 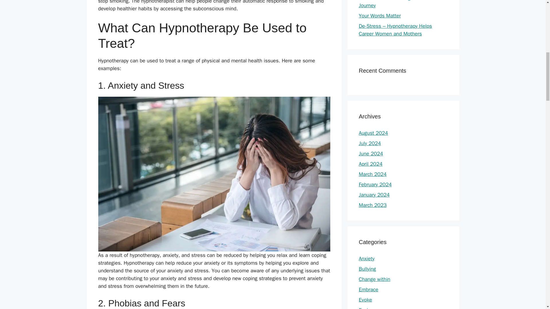 I want to click on June 2024, so click(x=371, y=153).